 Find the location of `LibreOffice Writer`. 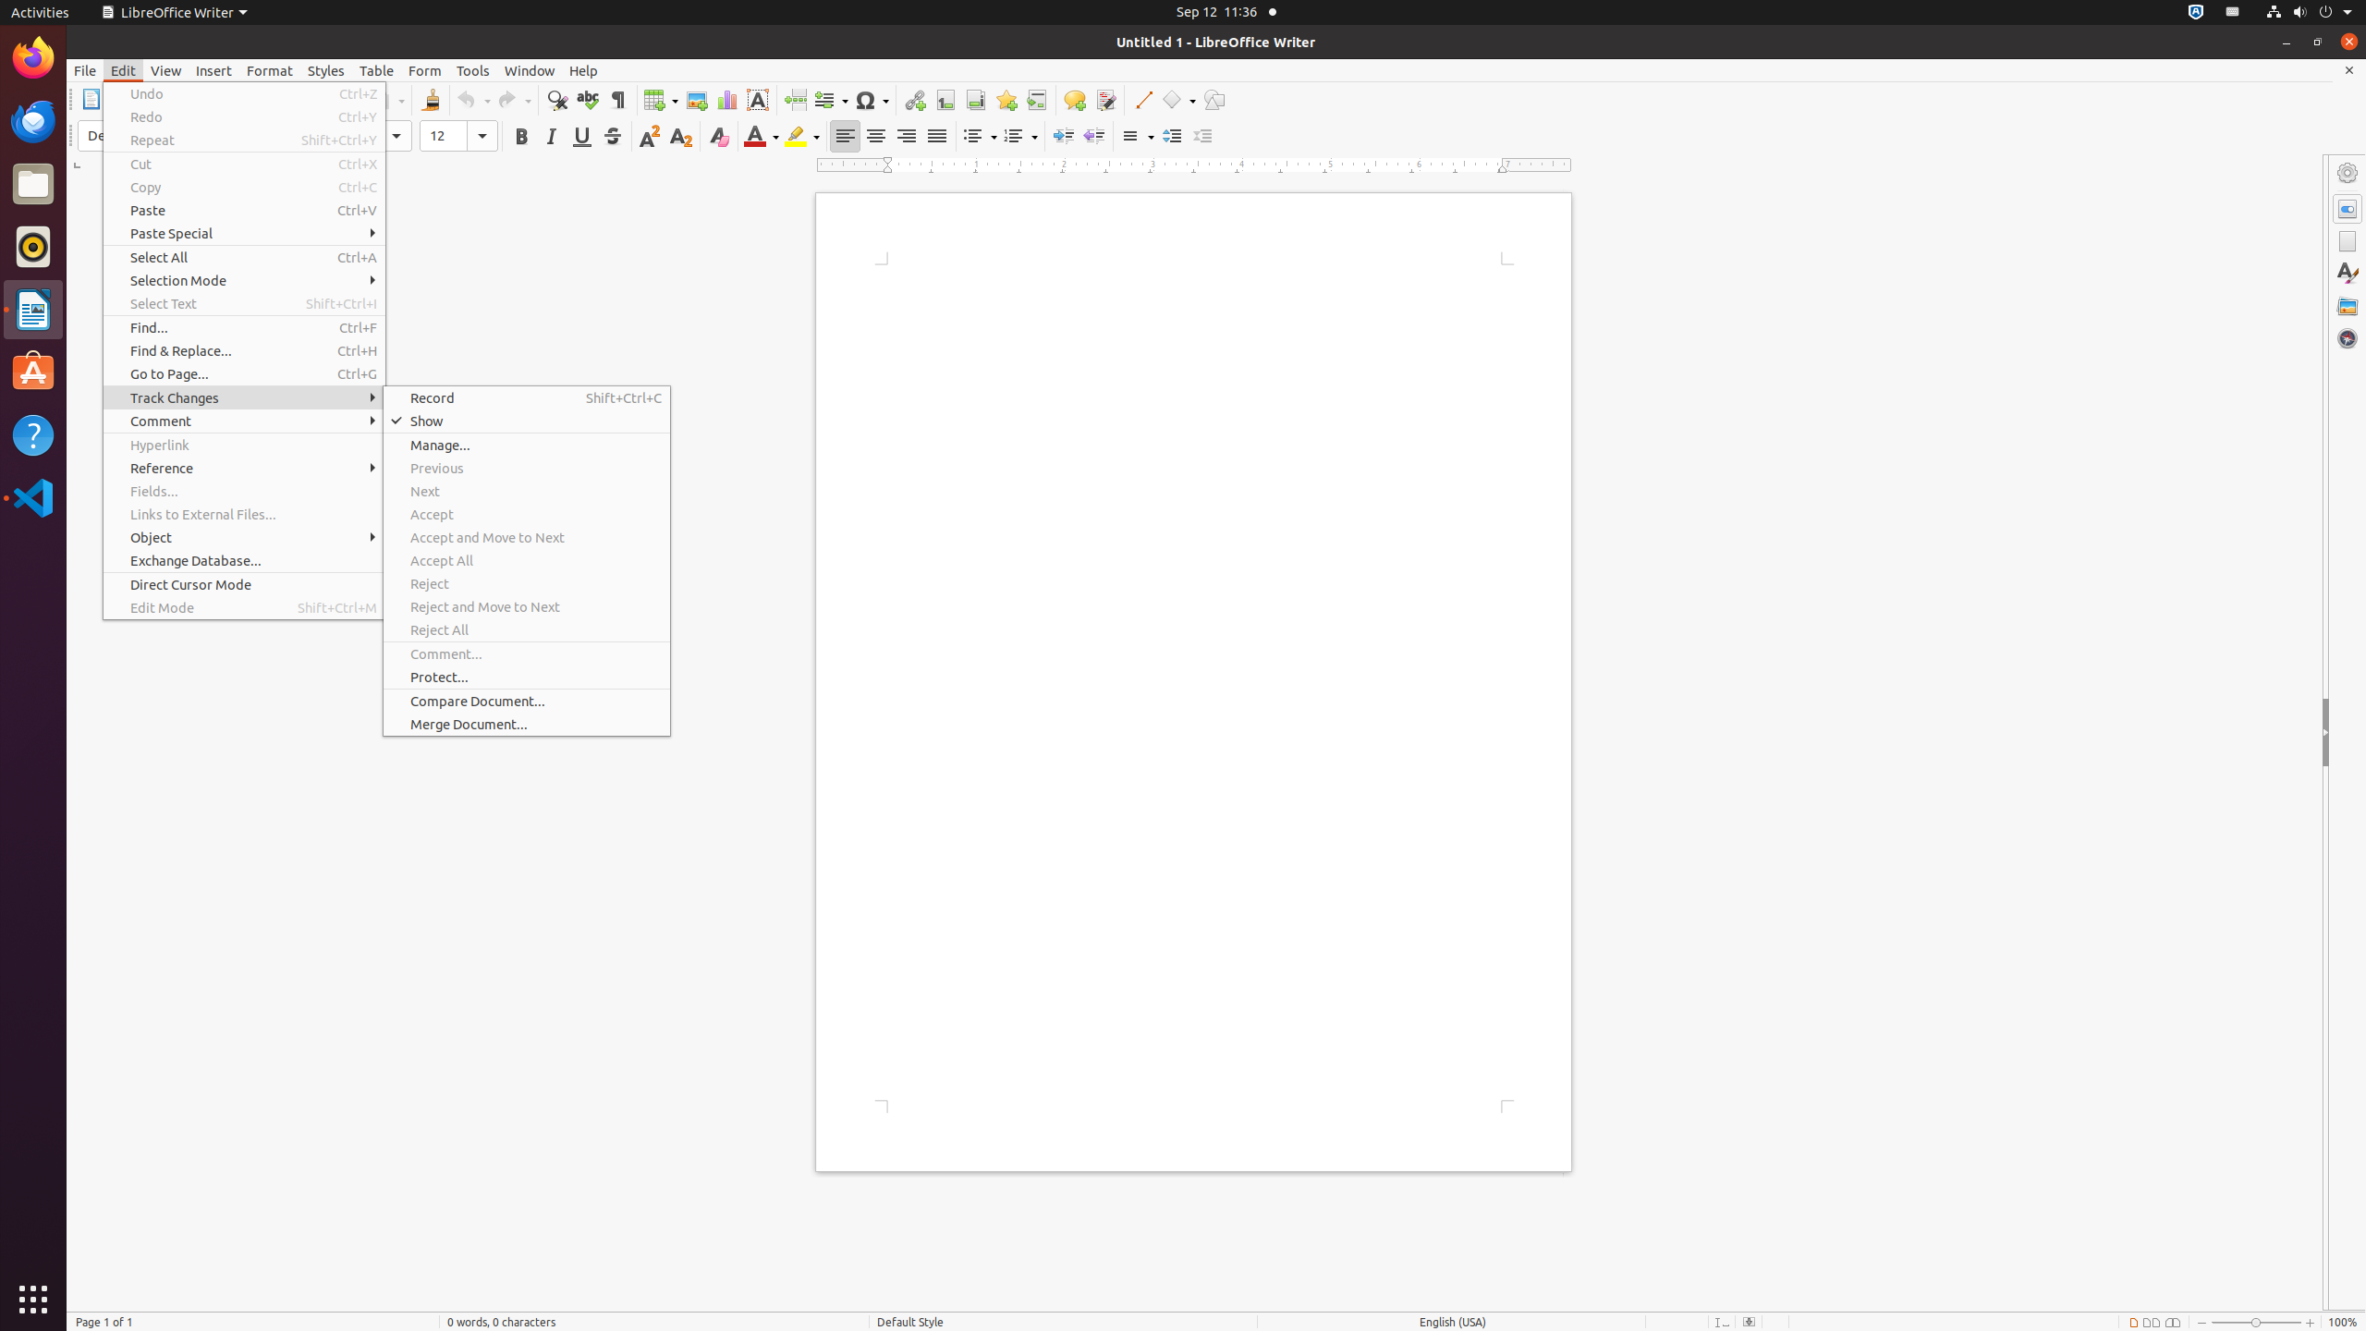

LibreOffice Writer is located at coordinates (33, 309).